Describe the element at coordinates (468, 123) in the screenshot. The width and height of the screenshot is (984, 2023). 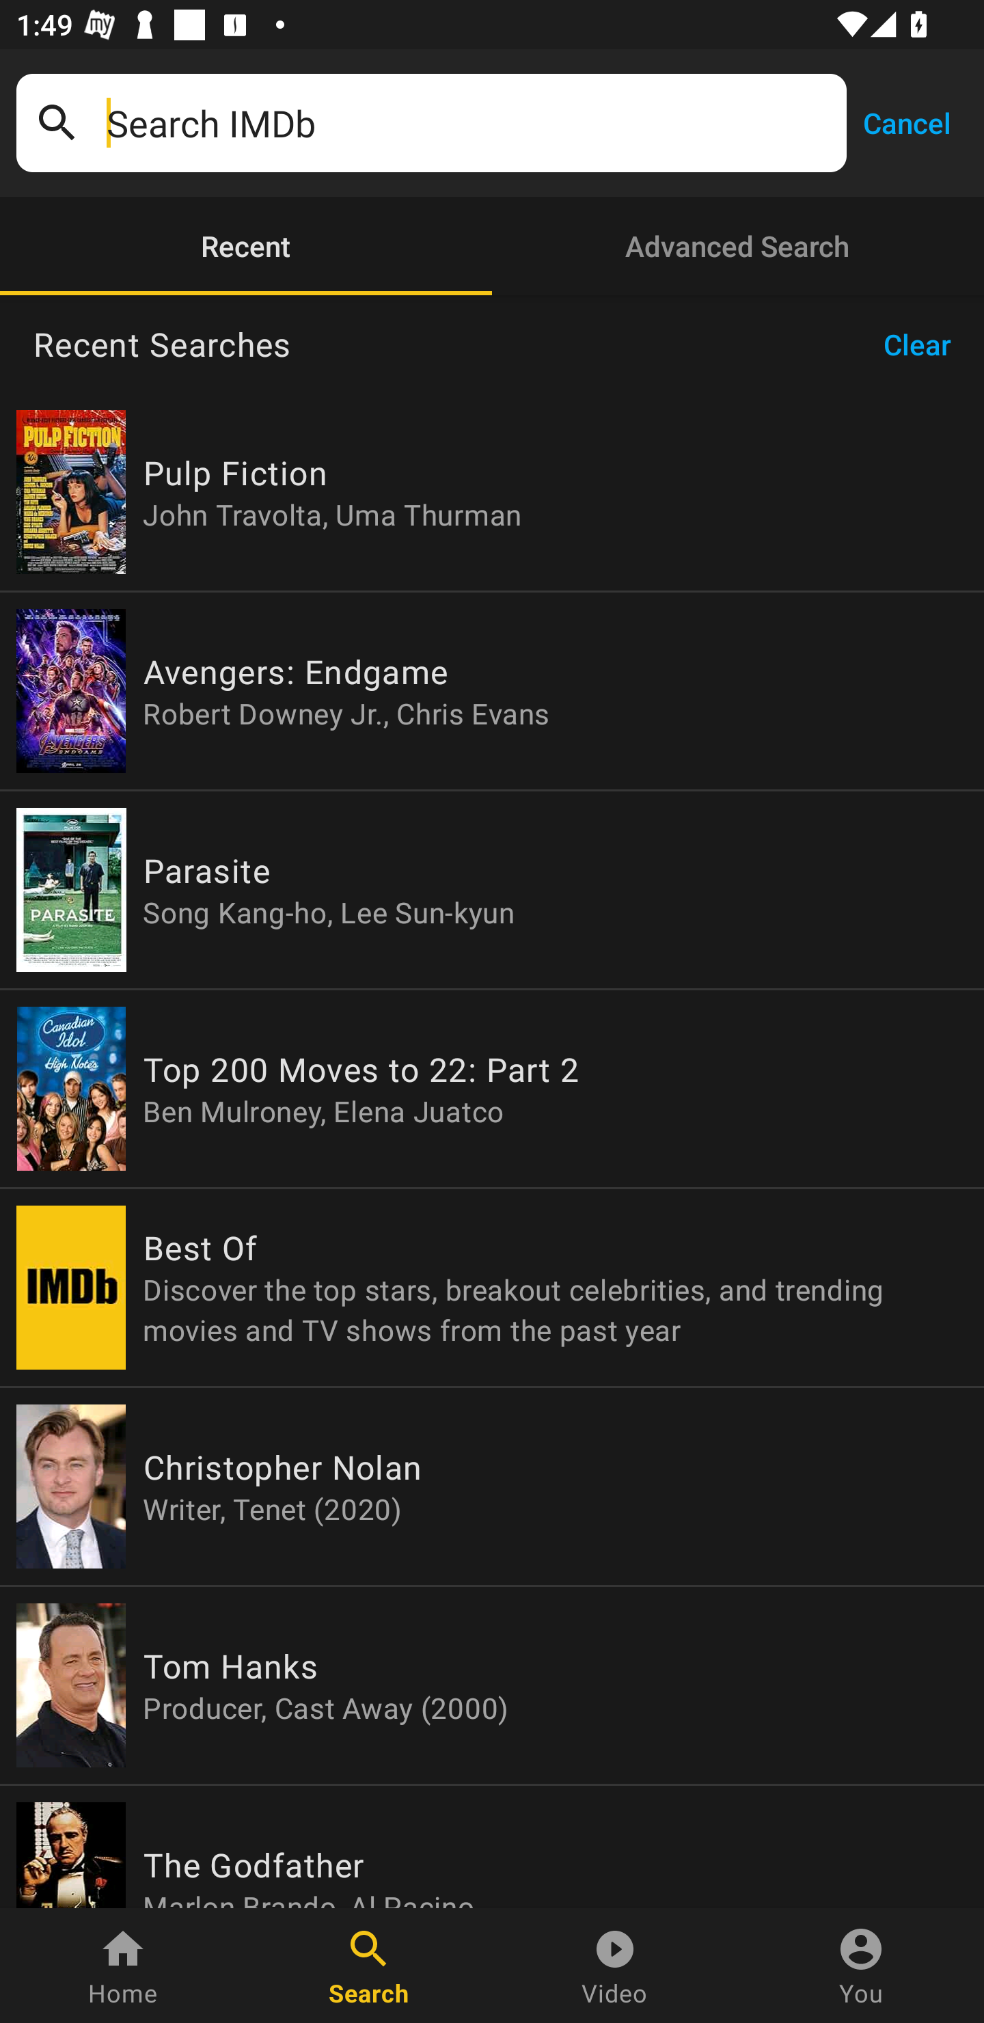
I see `Search IMDb` at that location.